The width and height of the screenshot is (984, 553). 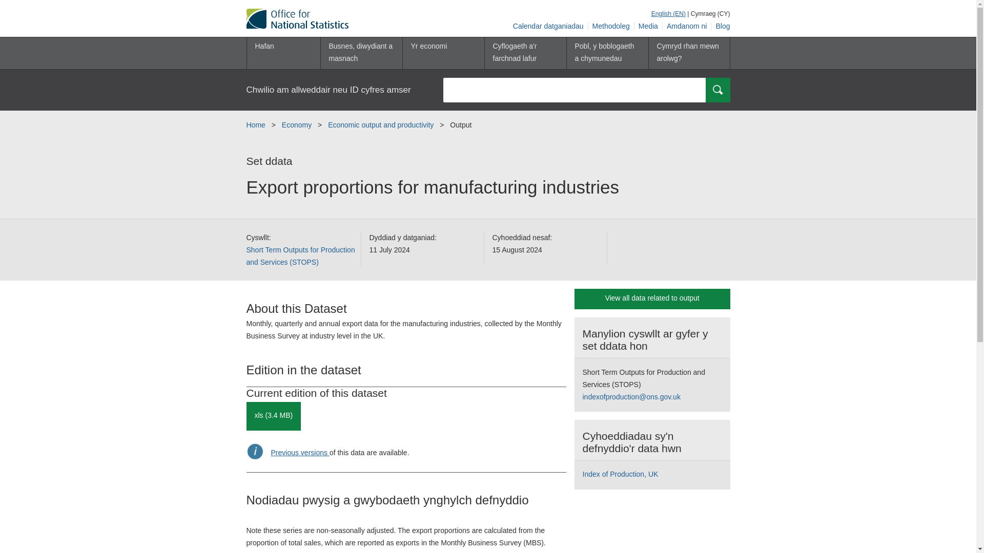 What do you see at coordinates (687, 26) in the screenshot?
I see `Amdanom ni` at bounding box center [687, 26].